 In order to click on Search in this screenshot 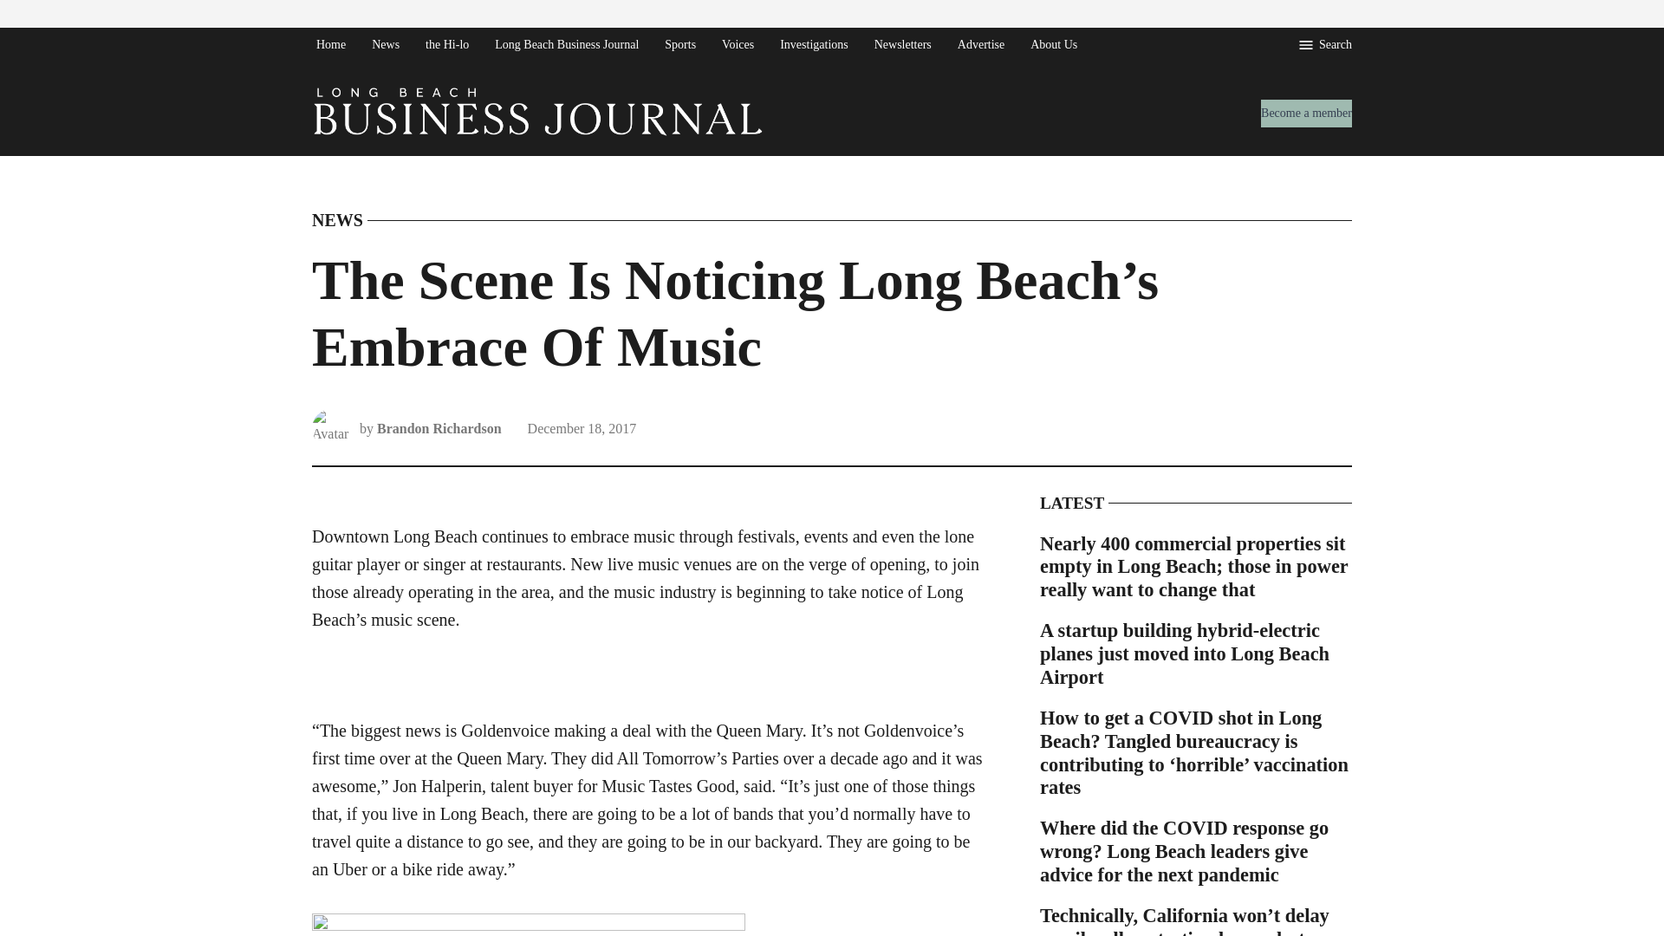, I will do `click(1324, 44)`.